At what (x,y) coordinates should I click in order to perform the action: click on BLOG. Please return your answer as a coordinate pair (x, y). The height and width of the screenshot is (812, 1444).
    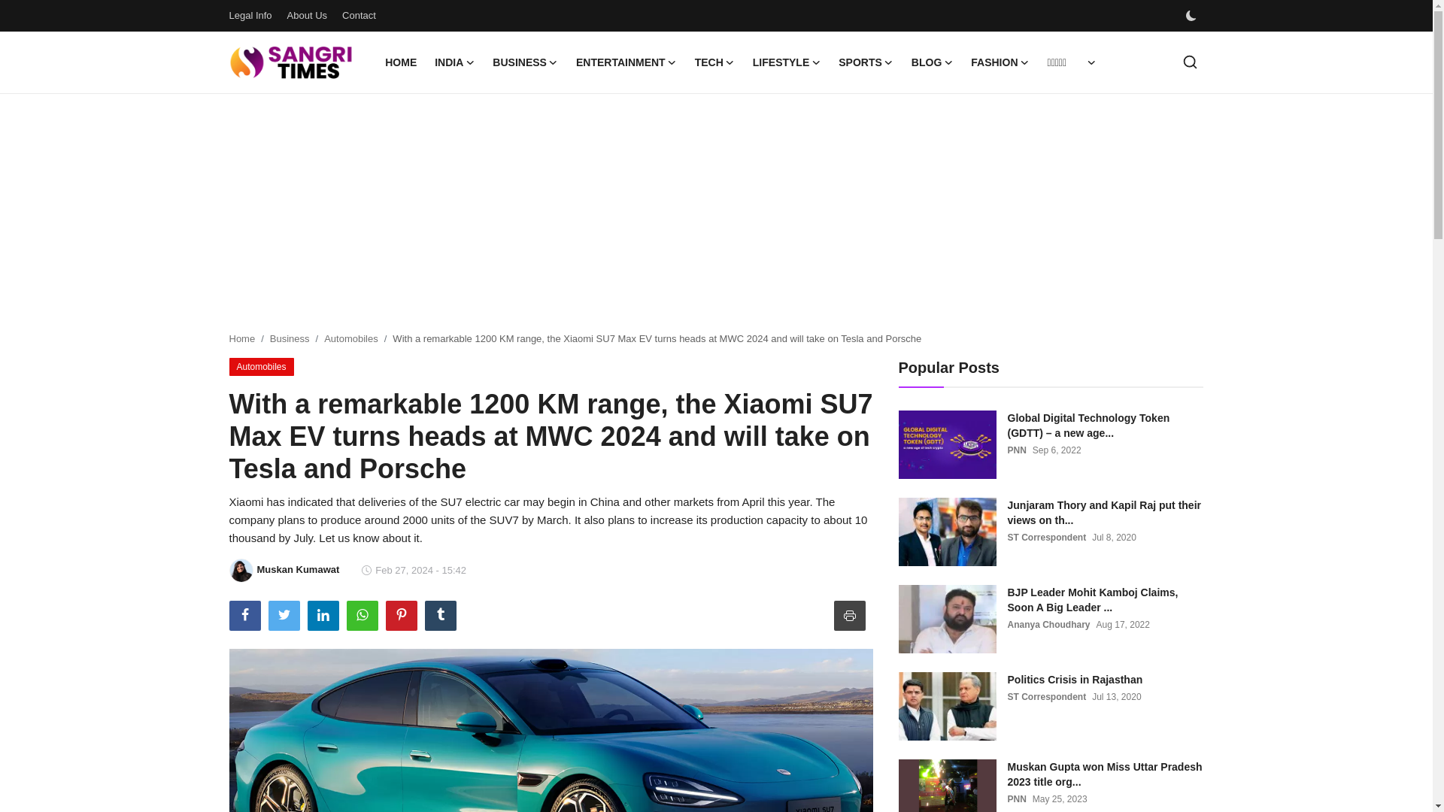
    Looking at the image, I should click on (932, 62).